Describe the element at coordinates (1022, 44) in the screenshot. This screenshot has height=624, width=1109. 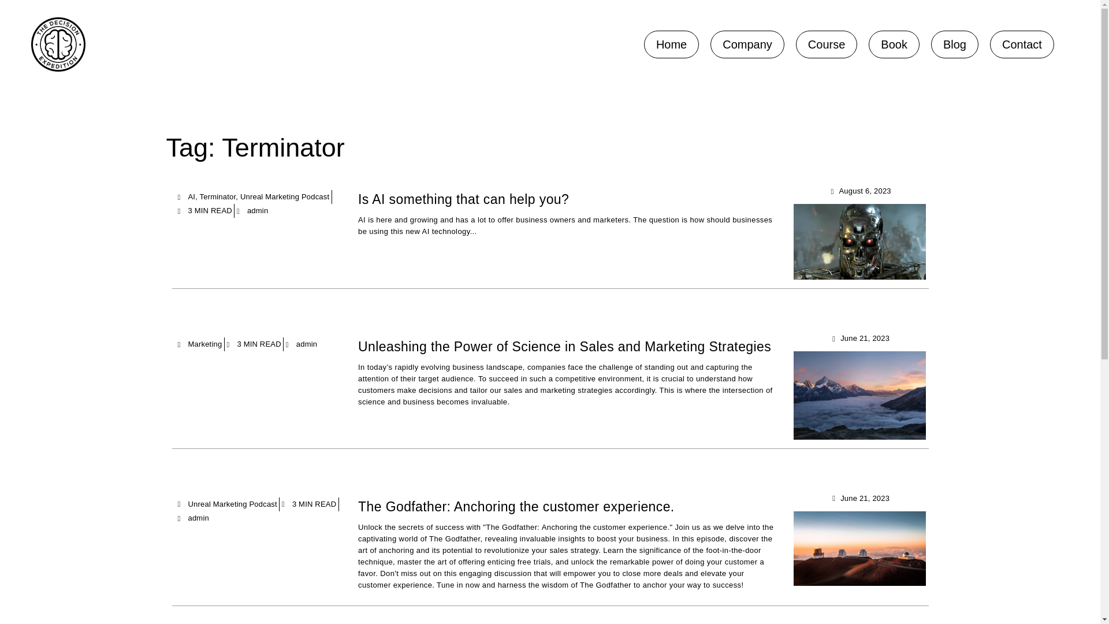
I see `Contact` at that location.